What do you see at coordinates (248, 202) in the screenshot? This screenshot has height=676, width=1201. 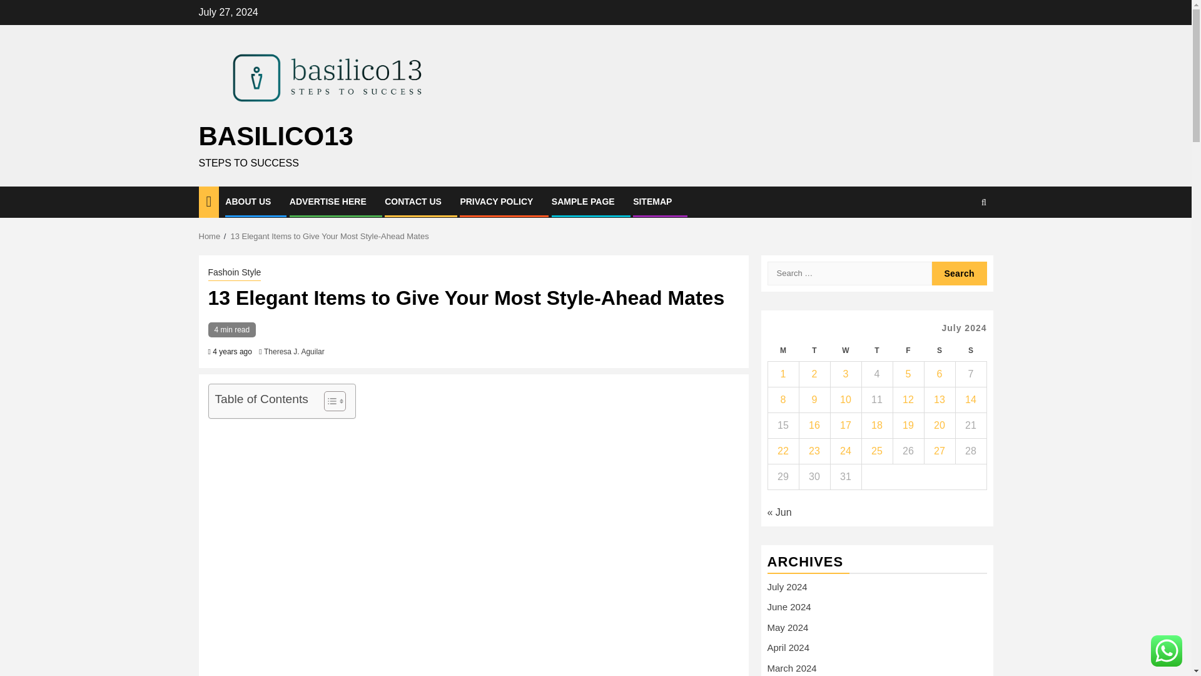 I see `ABOUT US` at bounding box center [248, 202].